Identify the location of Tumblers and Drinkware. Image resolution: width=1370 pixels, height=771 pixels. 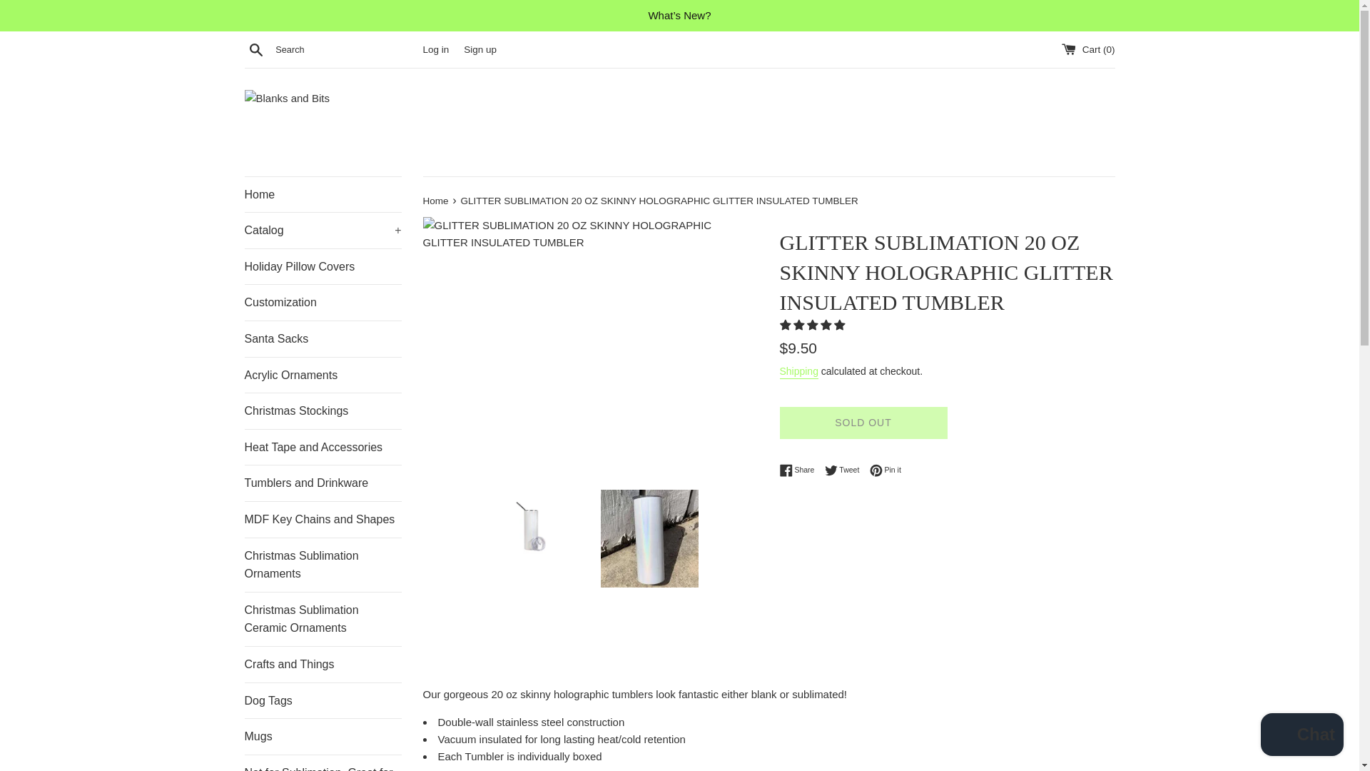
(323, 483).